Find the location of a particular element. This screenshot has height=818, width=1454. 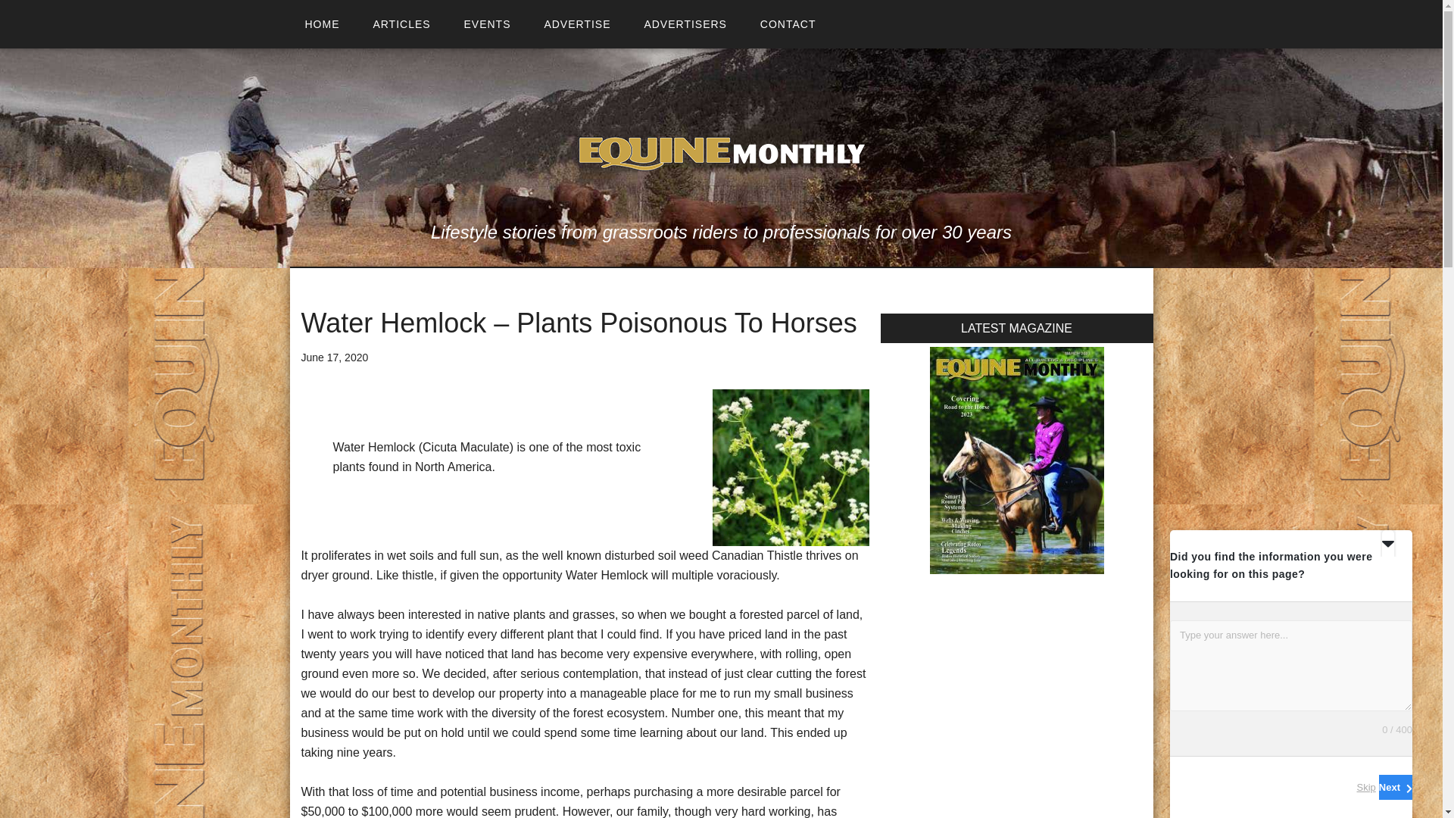

EVENTS is located at coordinates (486, 24).